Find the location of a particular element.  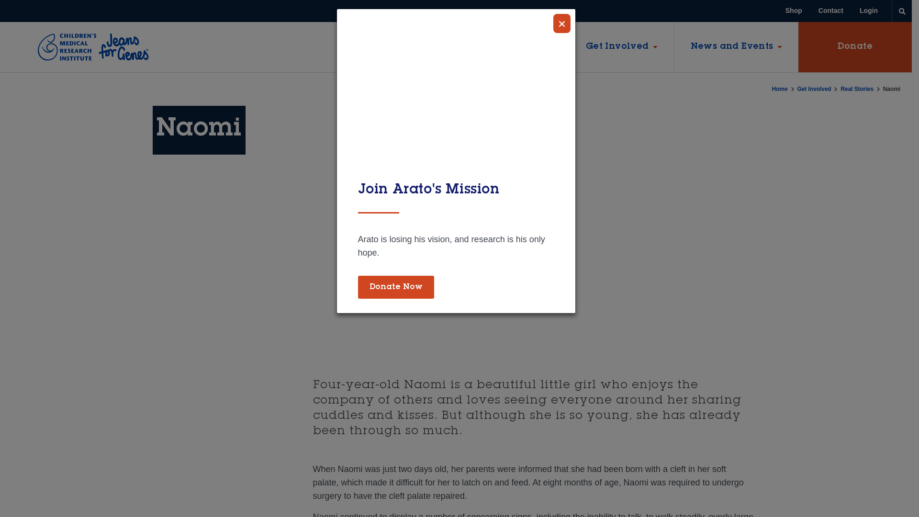

Login is located at coordinates (869, 11).